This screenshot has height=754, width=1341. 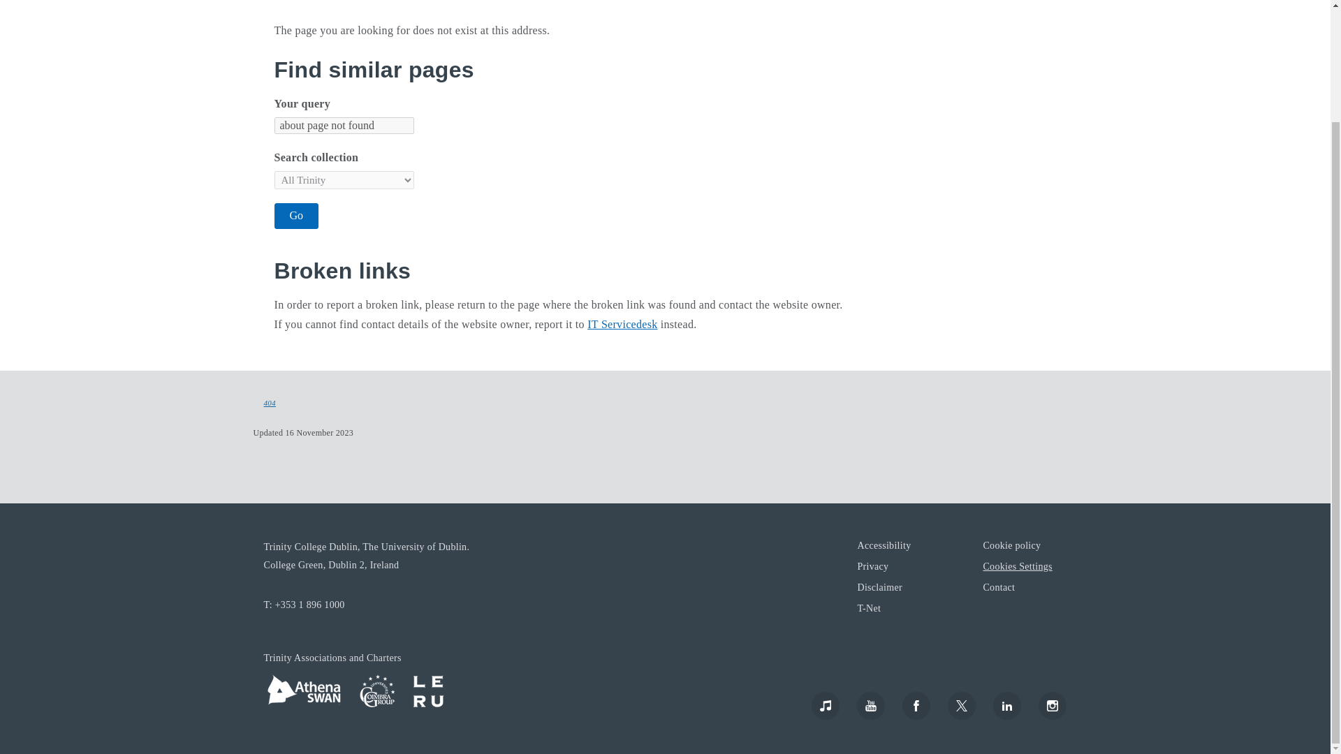 What do you see at coordinates (622, 324) in the screenshot?
I see `IT Servicedesk` at bounding box center [622, 324].